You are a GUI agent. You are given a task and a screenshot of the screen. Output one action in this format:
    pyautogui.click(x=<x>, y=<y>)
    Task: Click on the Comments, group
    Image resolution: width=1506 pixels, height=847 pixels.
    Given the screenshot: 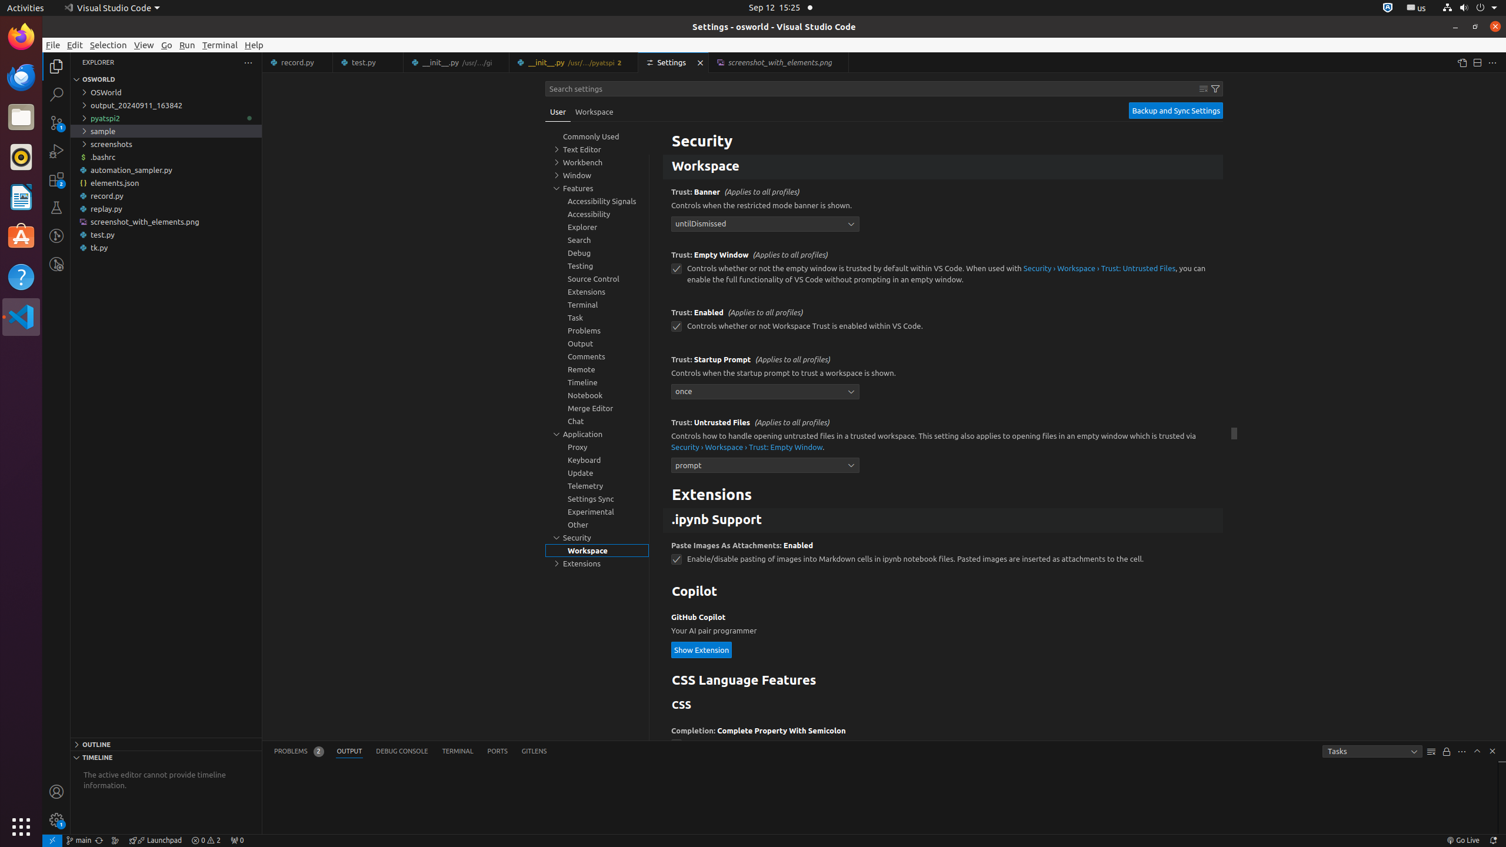 What is the action you would take?
    pyautogui.click(x=597, y=356)
    